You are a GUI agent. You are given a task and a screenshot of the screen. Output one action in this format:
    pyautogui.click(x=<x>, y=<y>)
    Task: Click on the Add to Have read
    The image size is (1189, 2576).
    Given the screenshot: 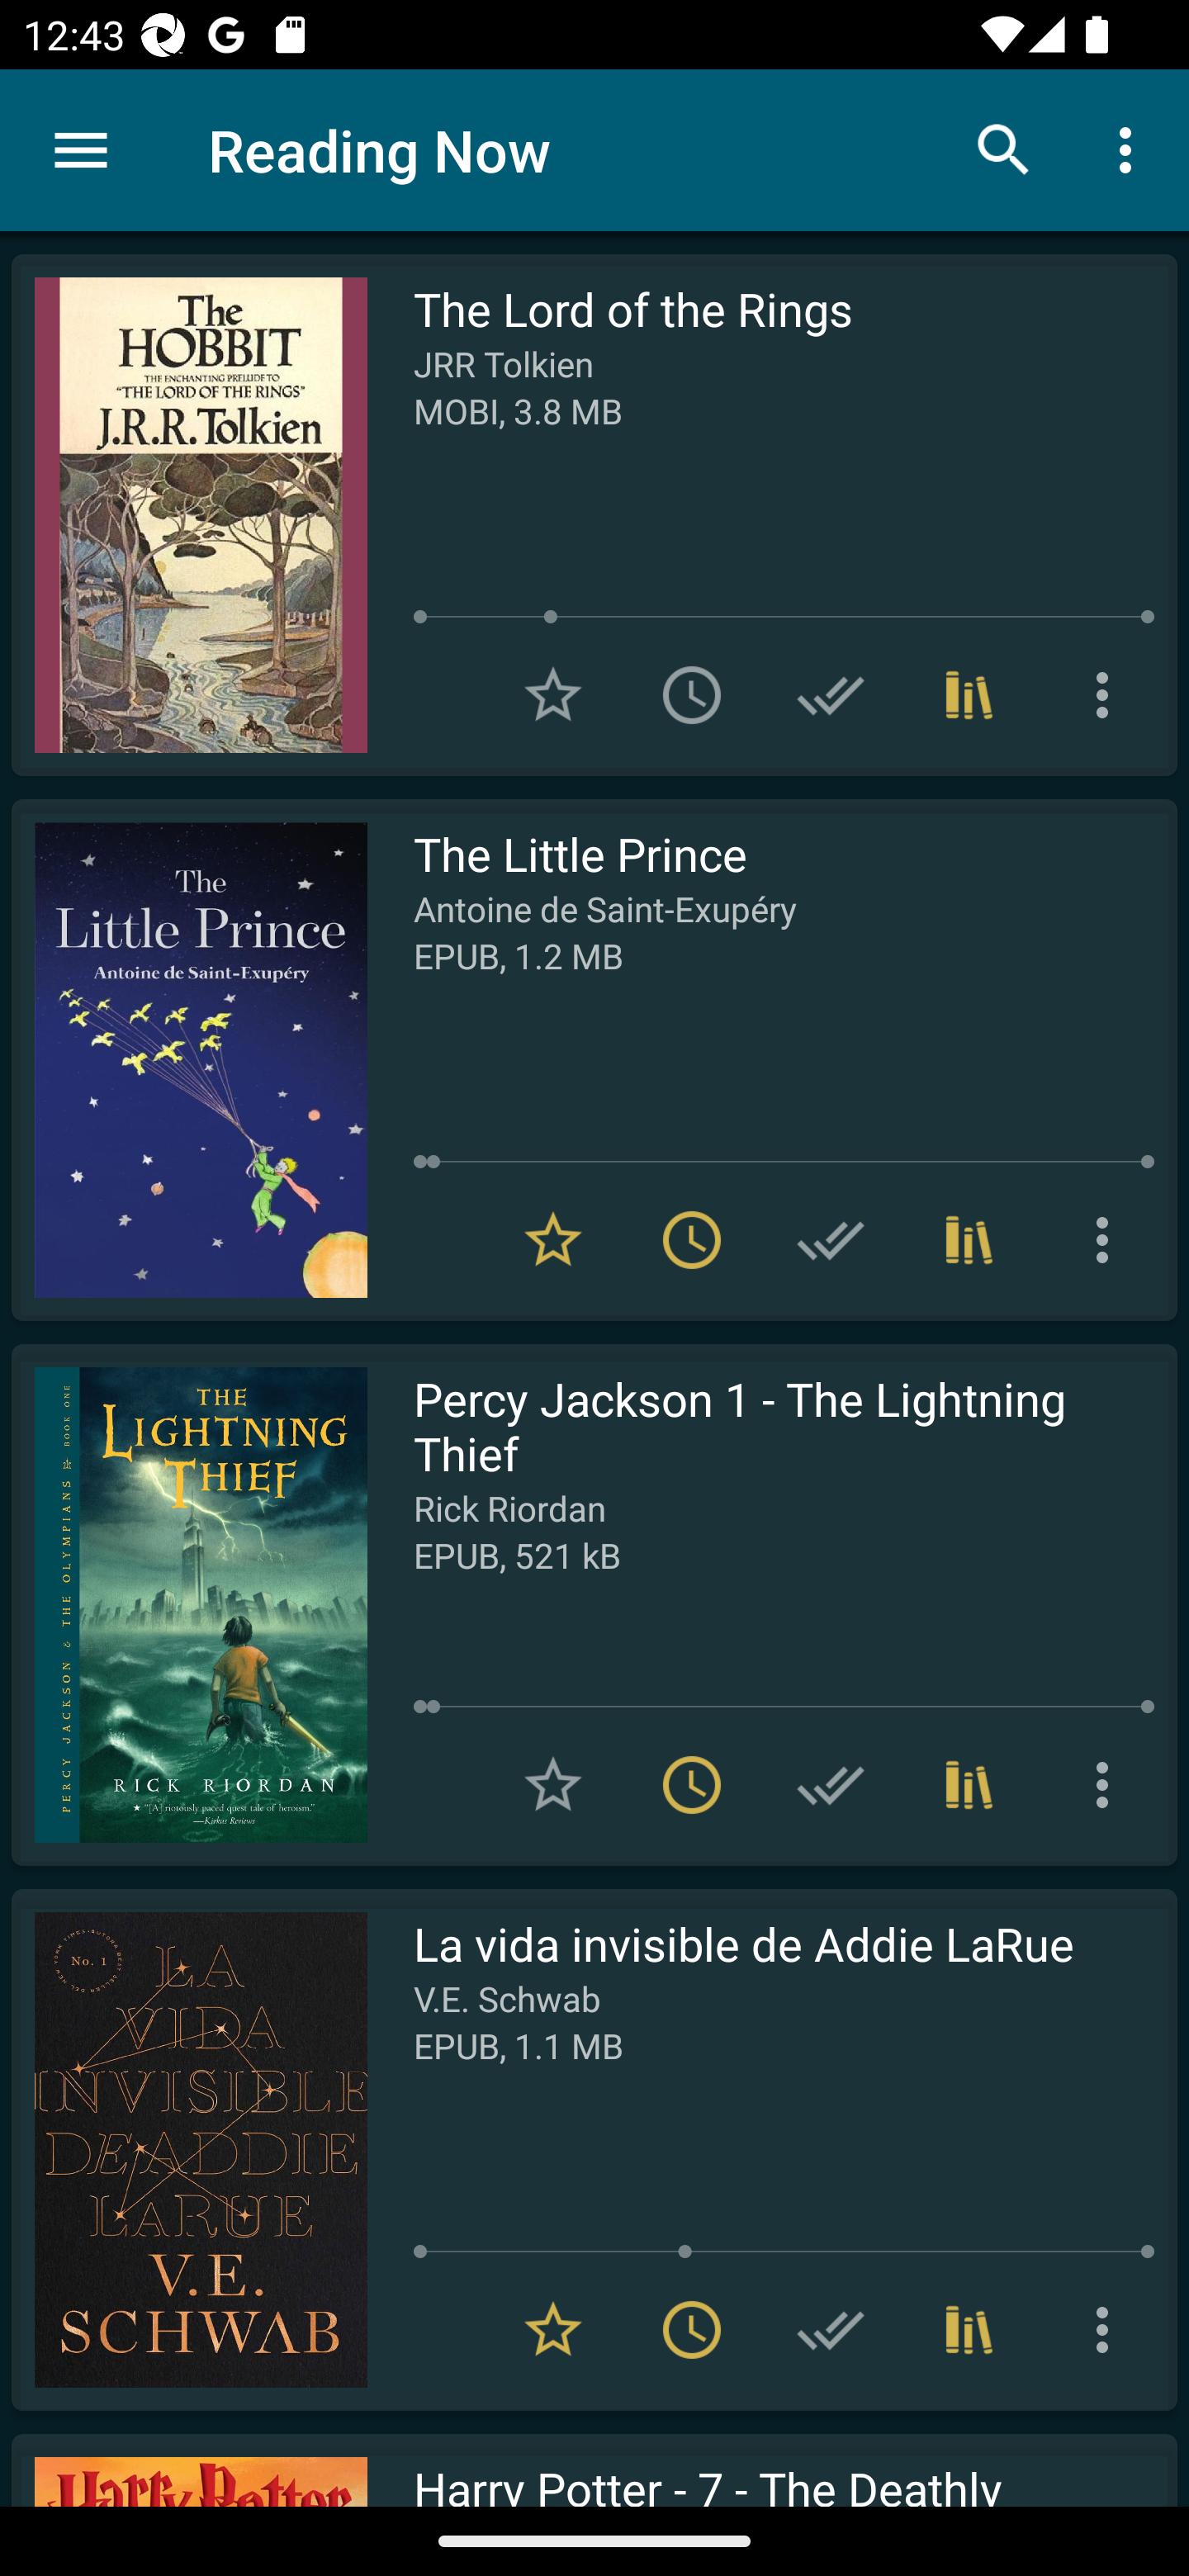 What is the action you would take?
    pyautogui.click(x=831, y=2330)
    